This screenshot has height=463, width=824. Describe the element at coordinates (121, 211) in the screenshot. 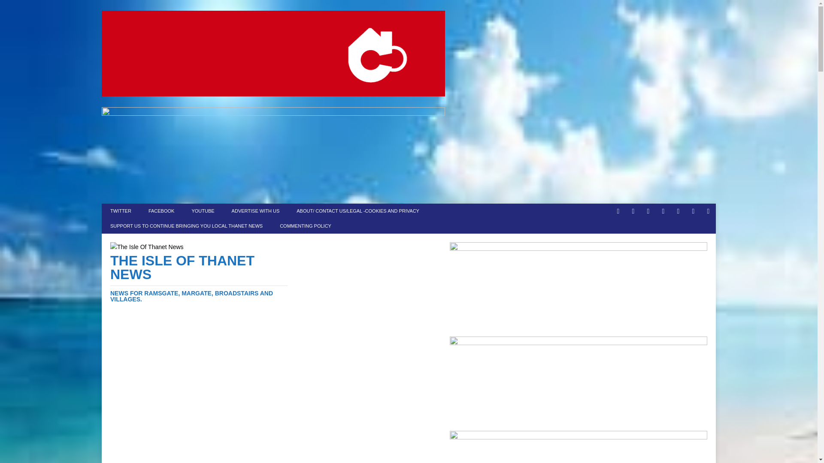

I see `TWITTER` at that location.